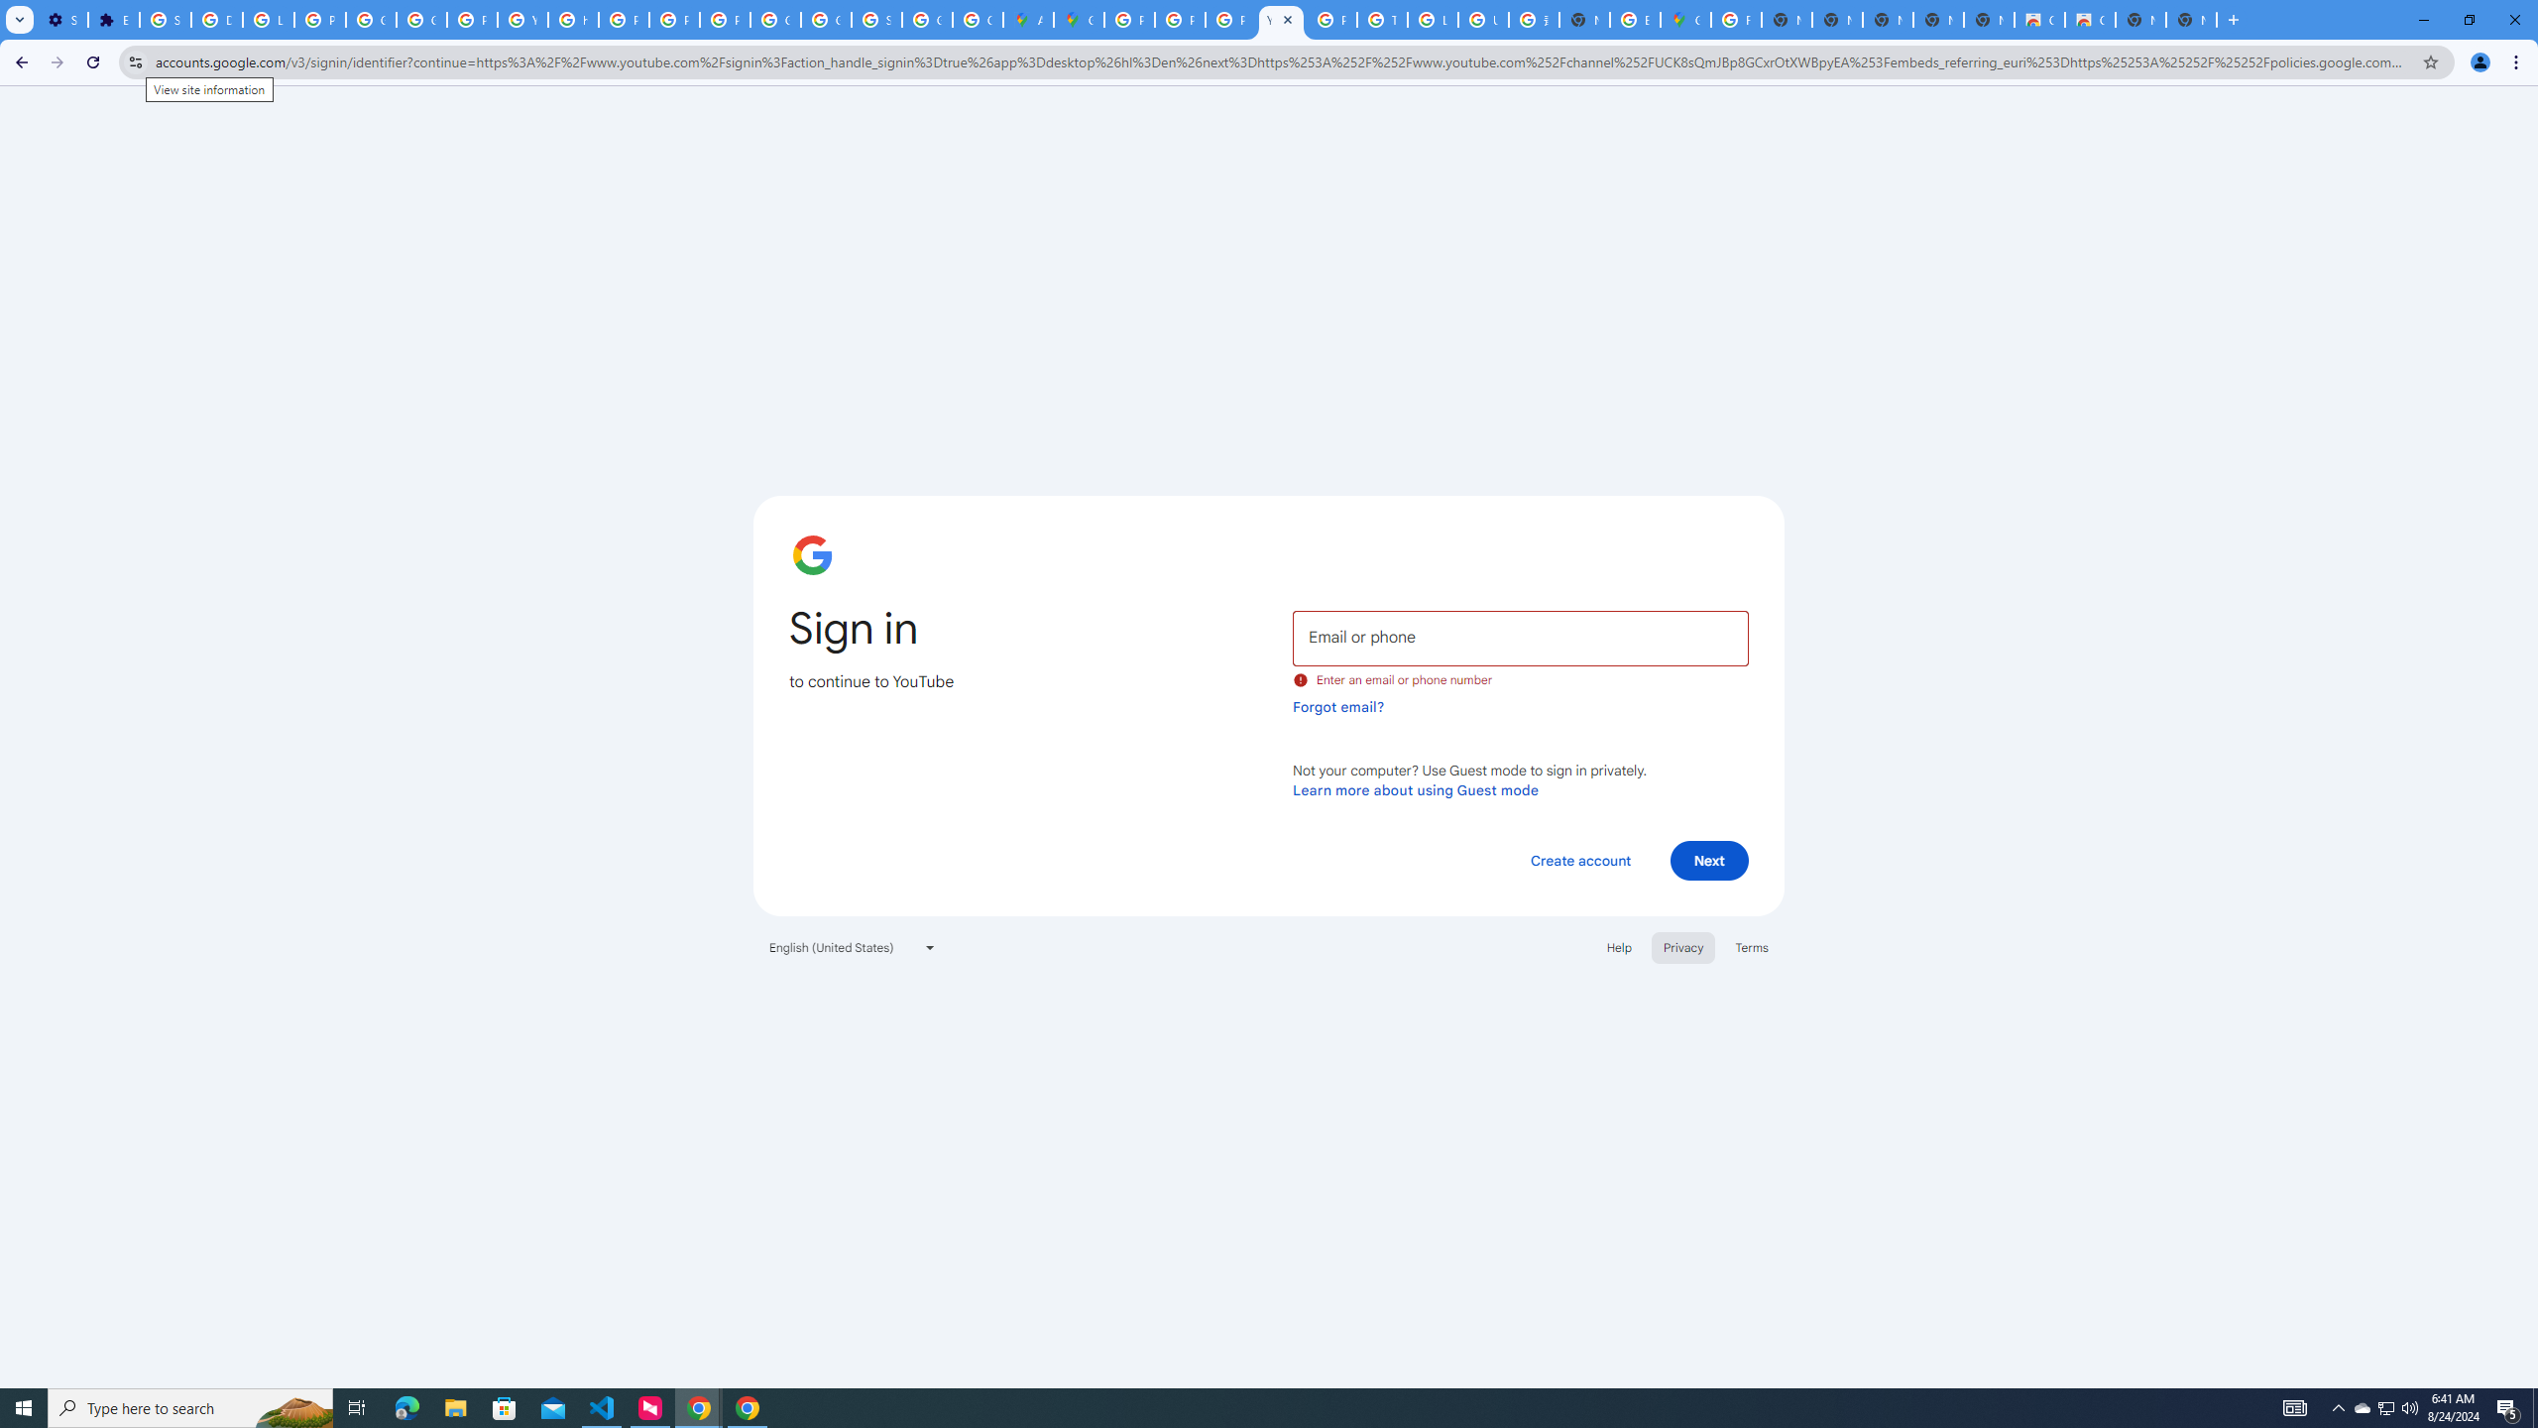 The height and width of the screenshot is (1428, 2538). I want to click on Google Maps, so click(1079, 20).